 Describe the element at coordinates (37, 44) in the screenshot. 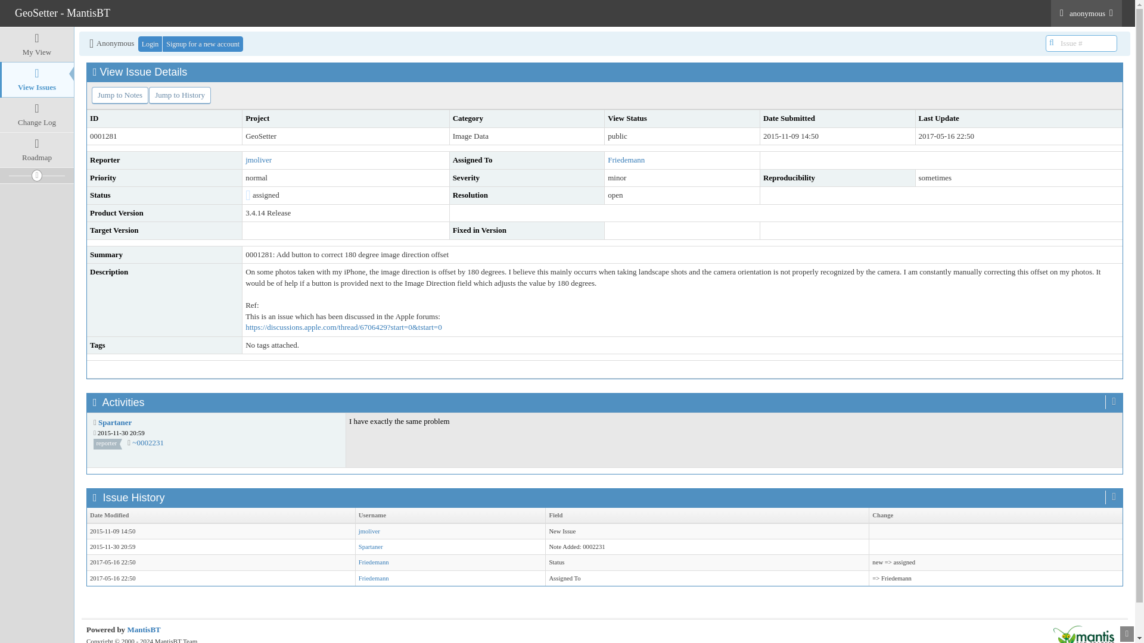

I see `My View` at that location.